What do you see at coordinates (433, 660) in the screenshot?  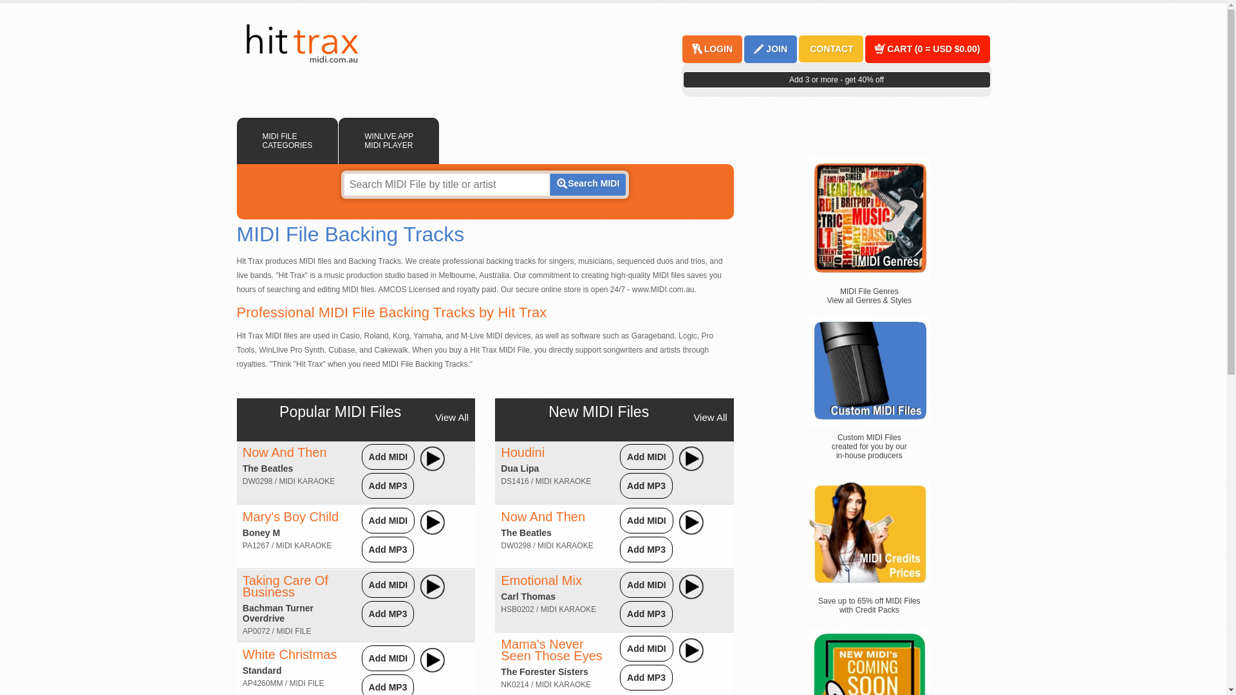 I see `Play White Christmas` at bounding box center [433, 660].